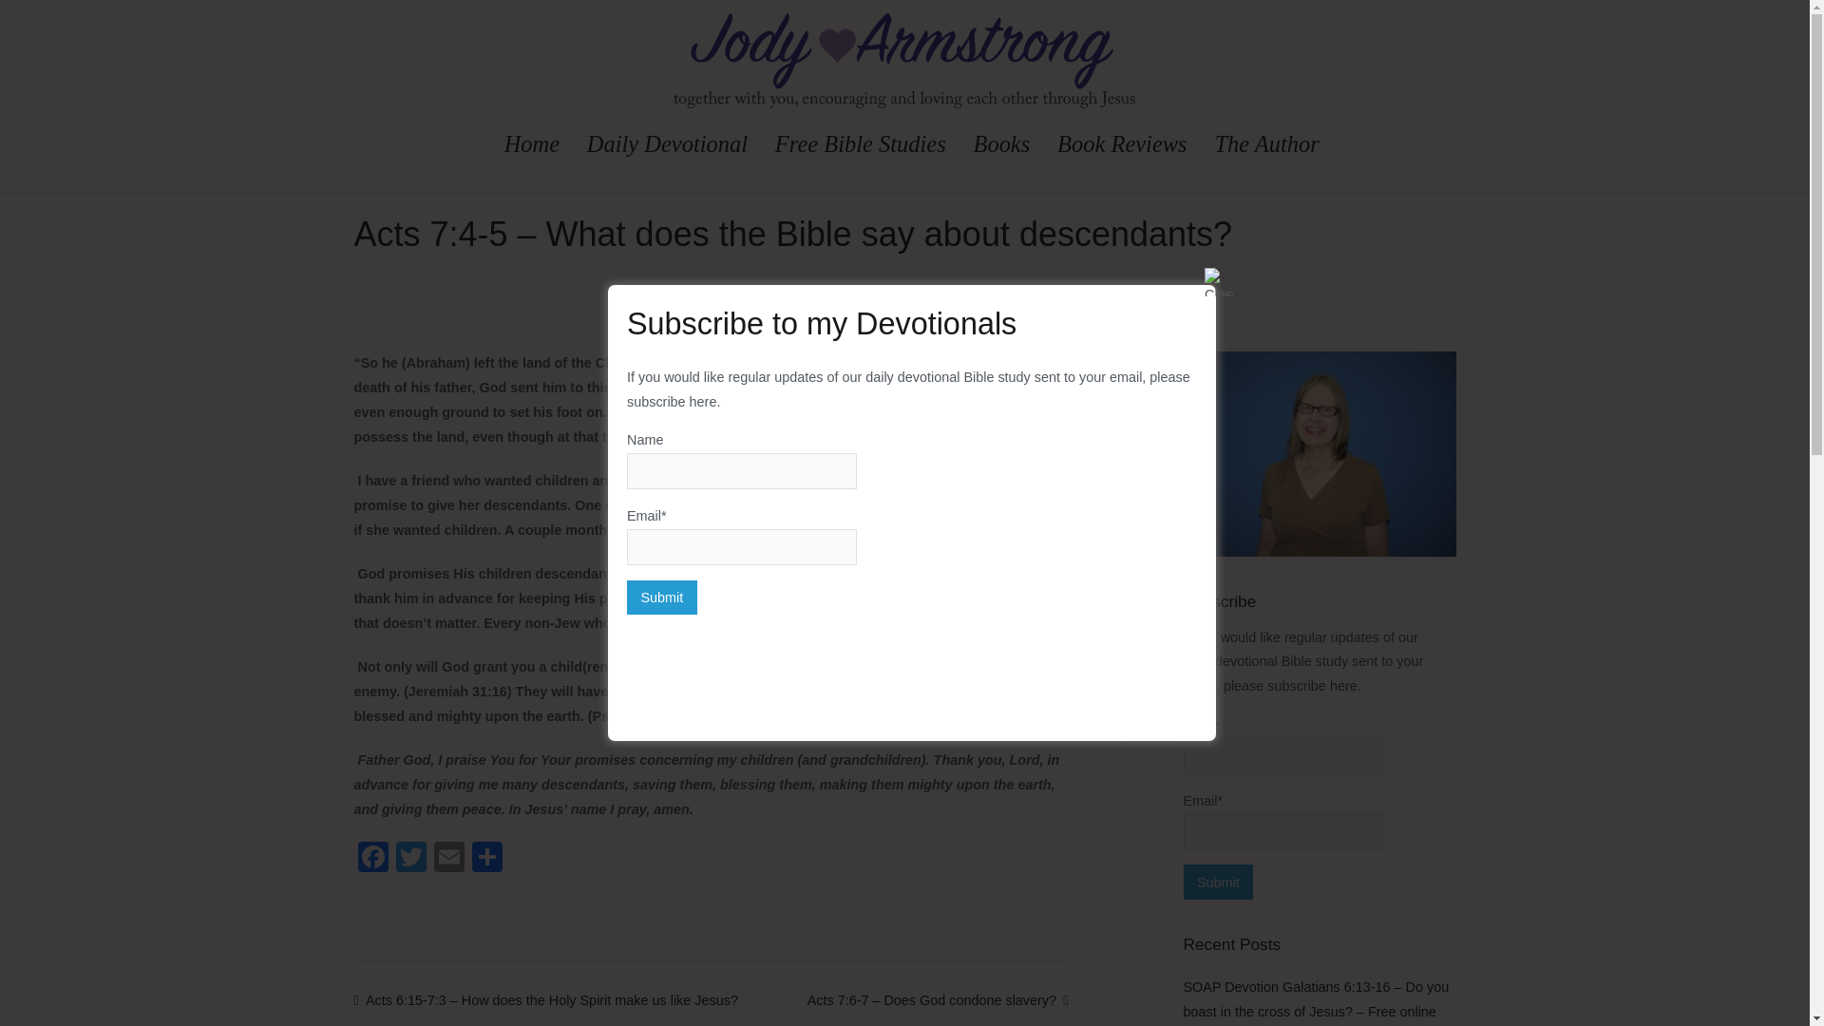  I want to click on Daily Devotional, so click(667, 143).